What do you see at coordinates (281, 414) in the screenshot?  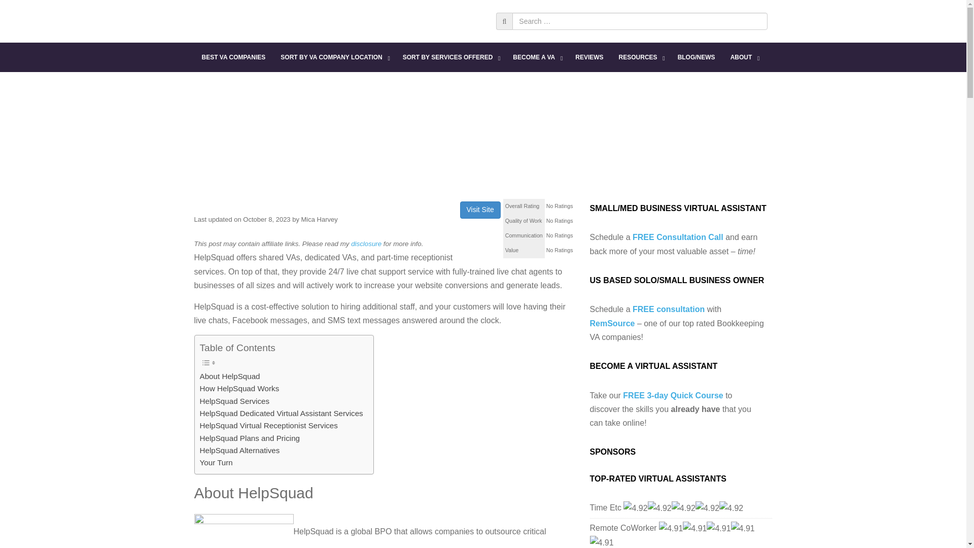 I see `HelpSquad Dedicated Virtual Assistant Services` at bounding box center [281, 414].